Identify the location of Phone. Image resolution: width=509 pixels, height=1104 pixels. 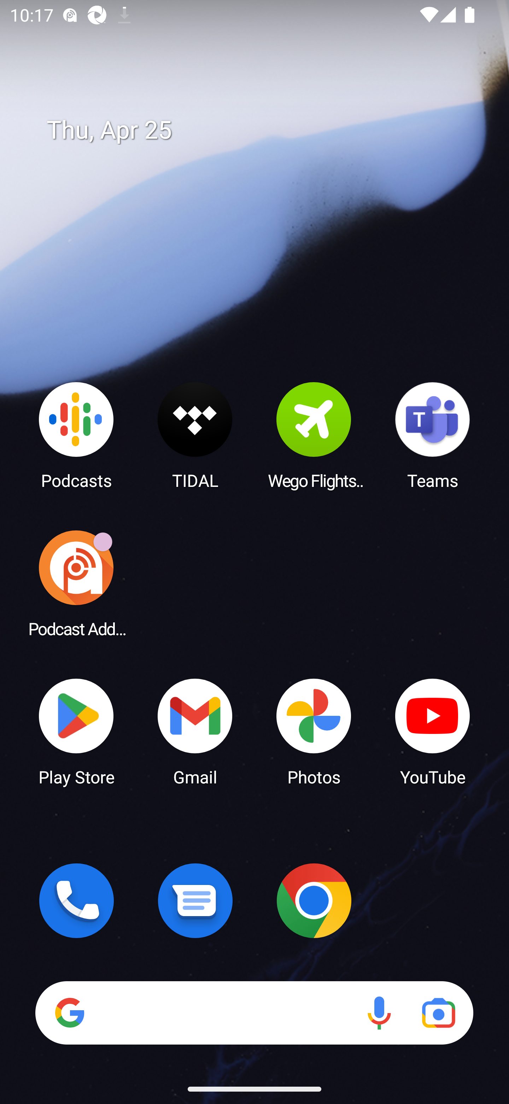
(76, 901).